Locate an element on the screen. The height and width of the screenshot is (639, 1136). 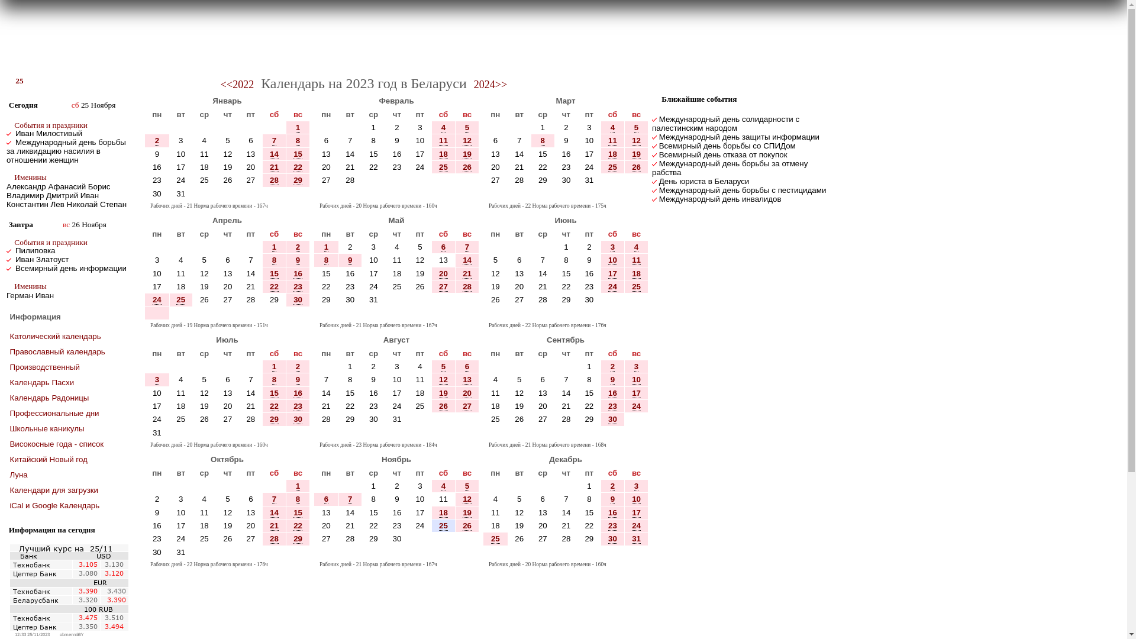
13 is located at coordinates (444, 260).